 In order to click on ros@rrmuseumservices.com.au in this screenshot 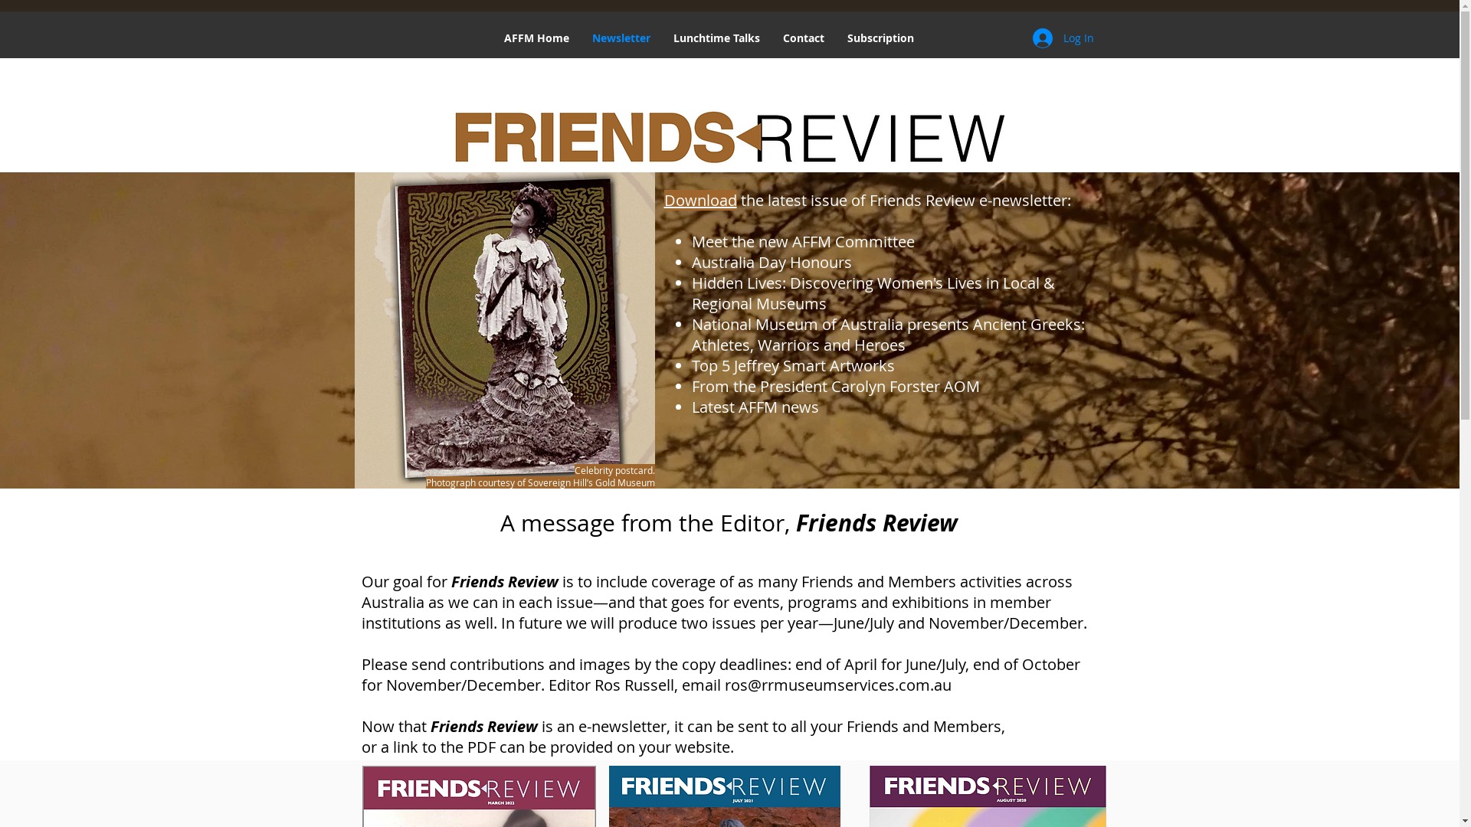, I will do `click(838, 685)`.